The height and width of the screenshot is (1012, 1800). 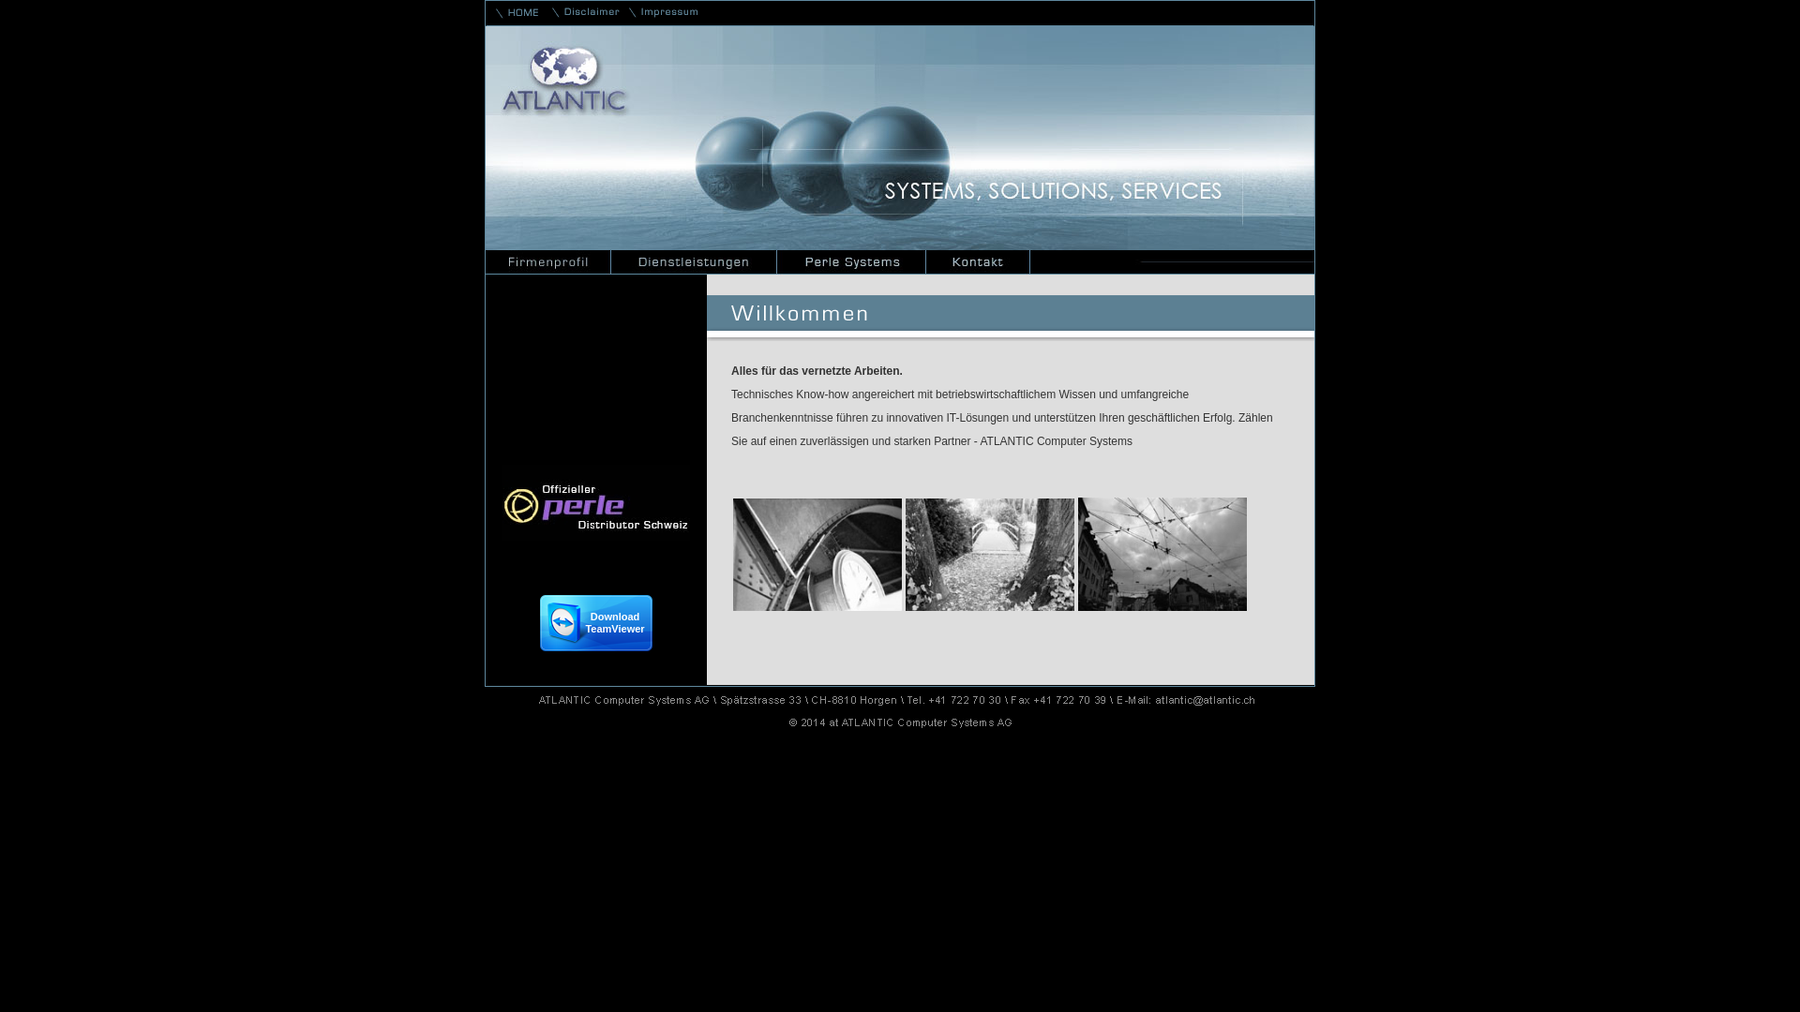 I want to click on Download TeamViewer Vollversion, so click(x=596, y=622).